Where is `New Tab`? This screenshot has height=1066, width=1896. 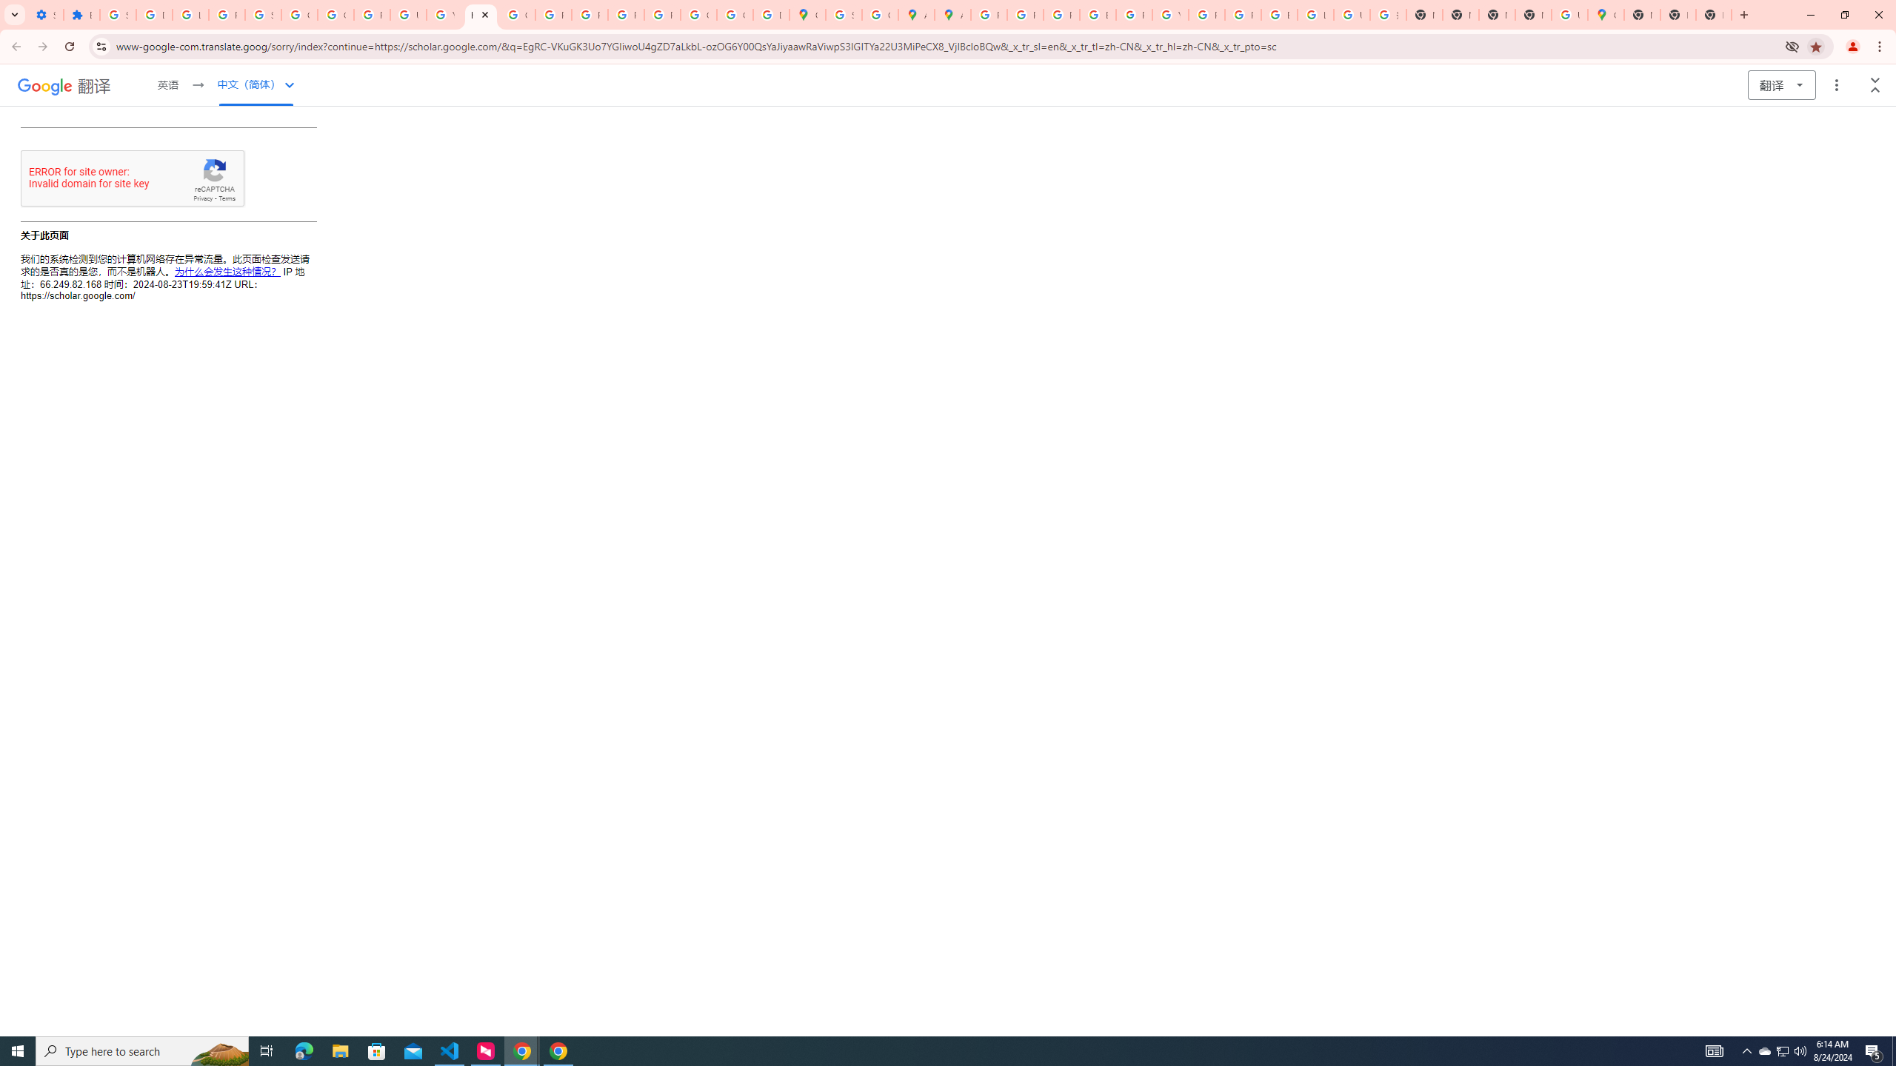 New Tab is located at coordinates (1678, 15).